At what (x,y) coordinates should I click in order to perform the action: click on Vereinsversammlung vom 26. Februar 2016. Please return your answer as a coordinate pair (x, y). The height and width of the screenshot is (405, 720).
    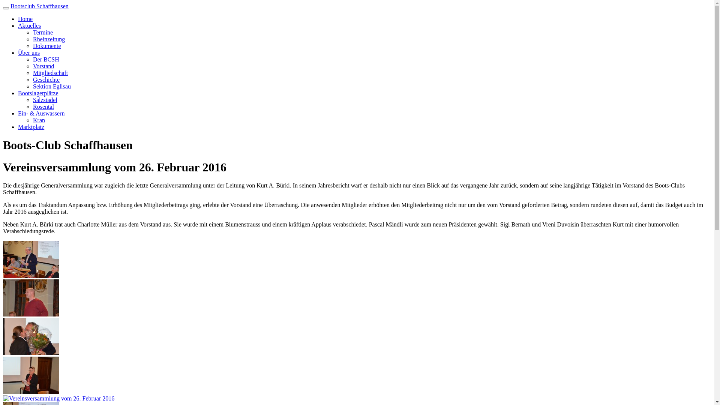
    Looking at the image, I should click on (58, 398).